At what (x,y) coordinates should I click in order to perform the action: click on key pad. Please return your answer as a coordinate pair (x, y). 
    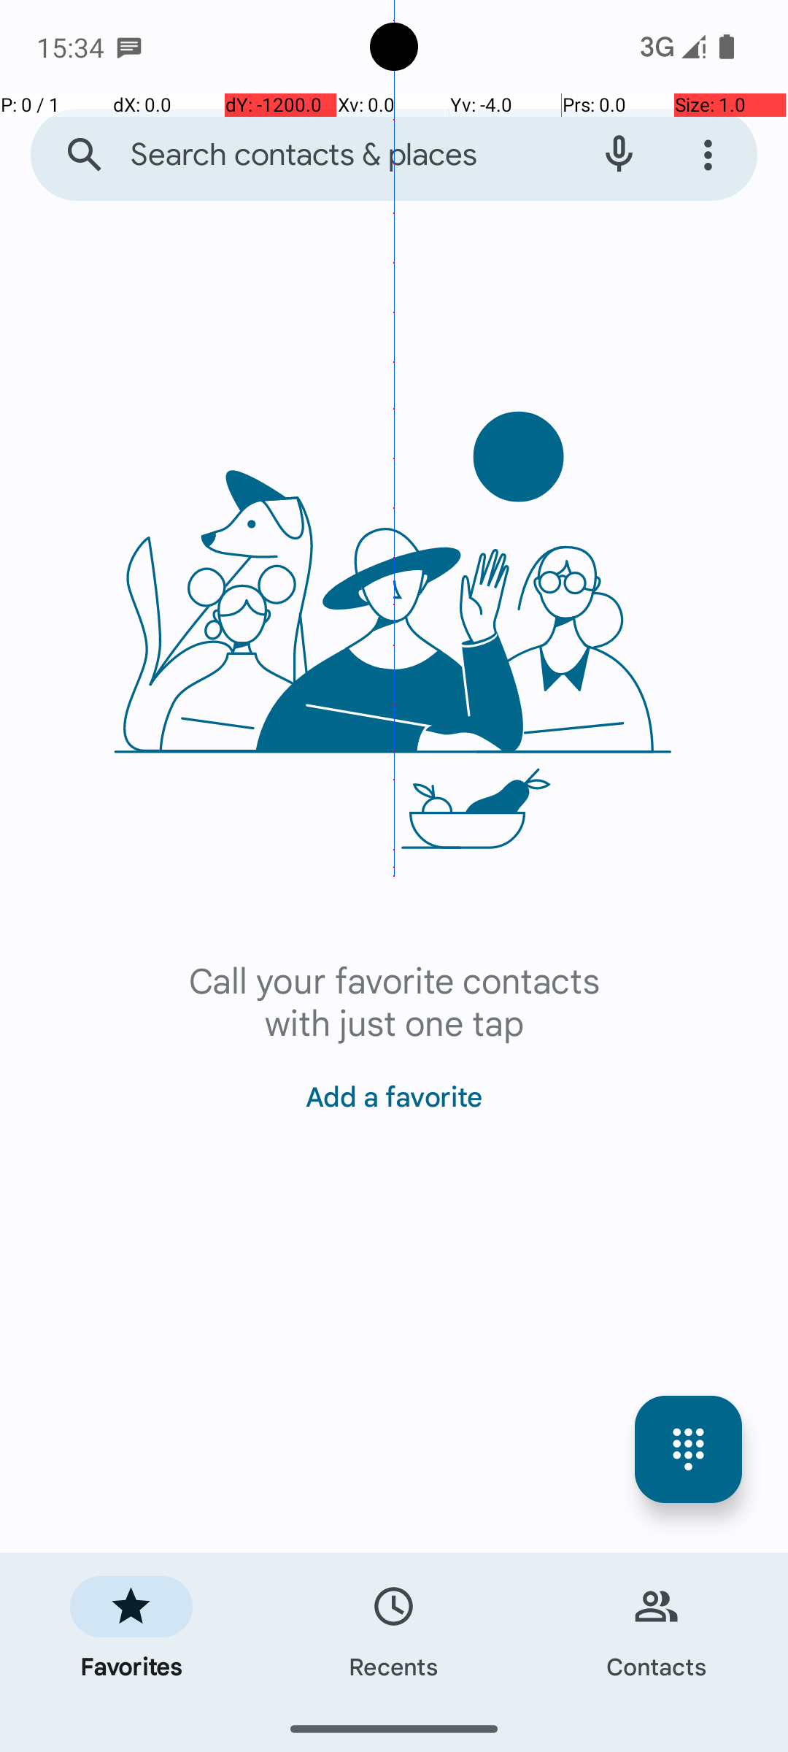
    Looking at the image, I should click on (689, 1450).